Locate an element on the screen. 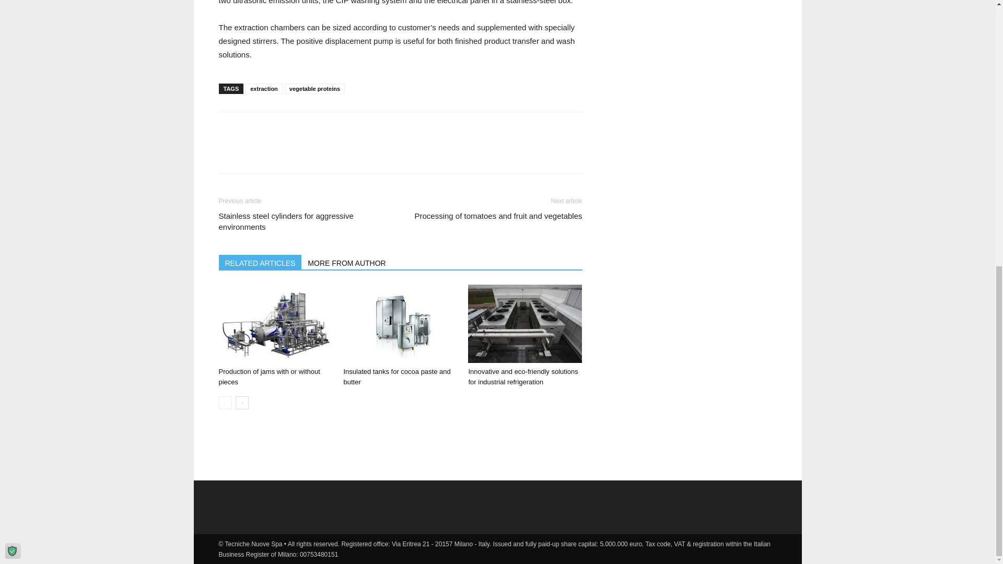 Image resolution: width=1003 pixels, height=564 pixels. Insulated tanks for cocoa paste and butter is located at coordinates (400, 324).